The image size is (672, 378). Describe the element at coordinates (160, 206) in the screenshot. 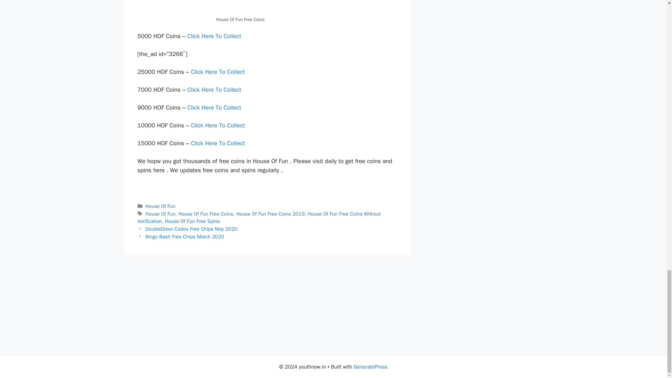

I see `House Of Fun` at that location.